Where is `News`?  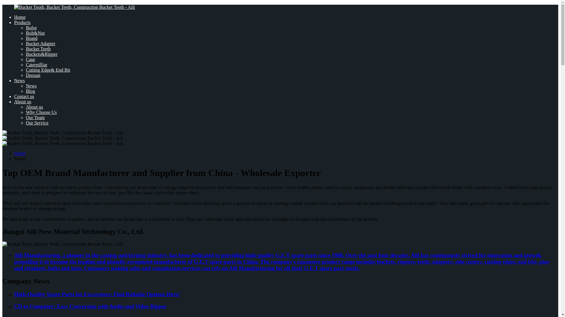
News is located at coordinates (19, 80).